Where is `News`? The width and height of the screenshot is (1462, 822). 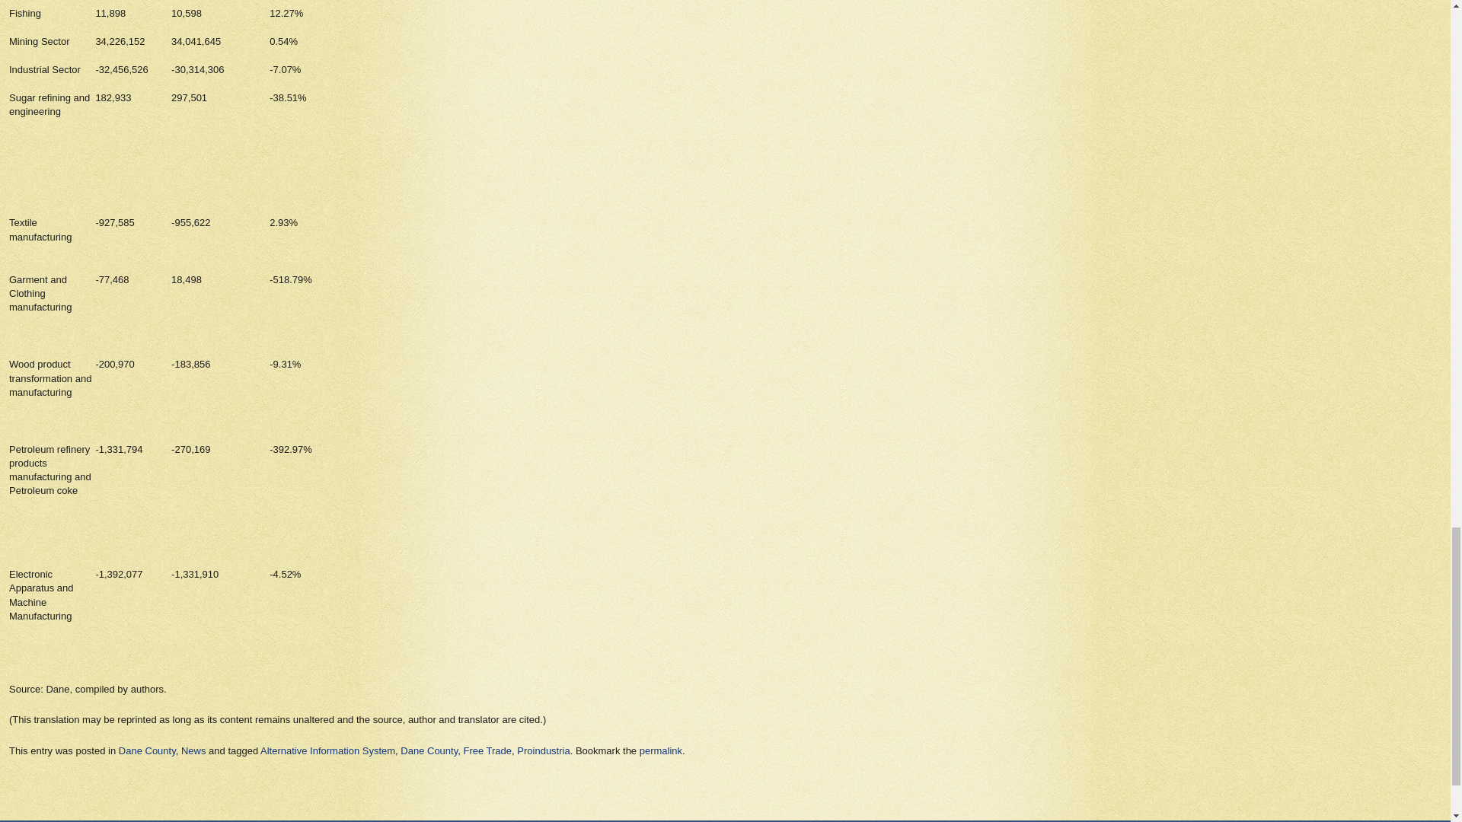 News is located at coordinates (193, 750).